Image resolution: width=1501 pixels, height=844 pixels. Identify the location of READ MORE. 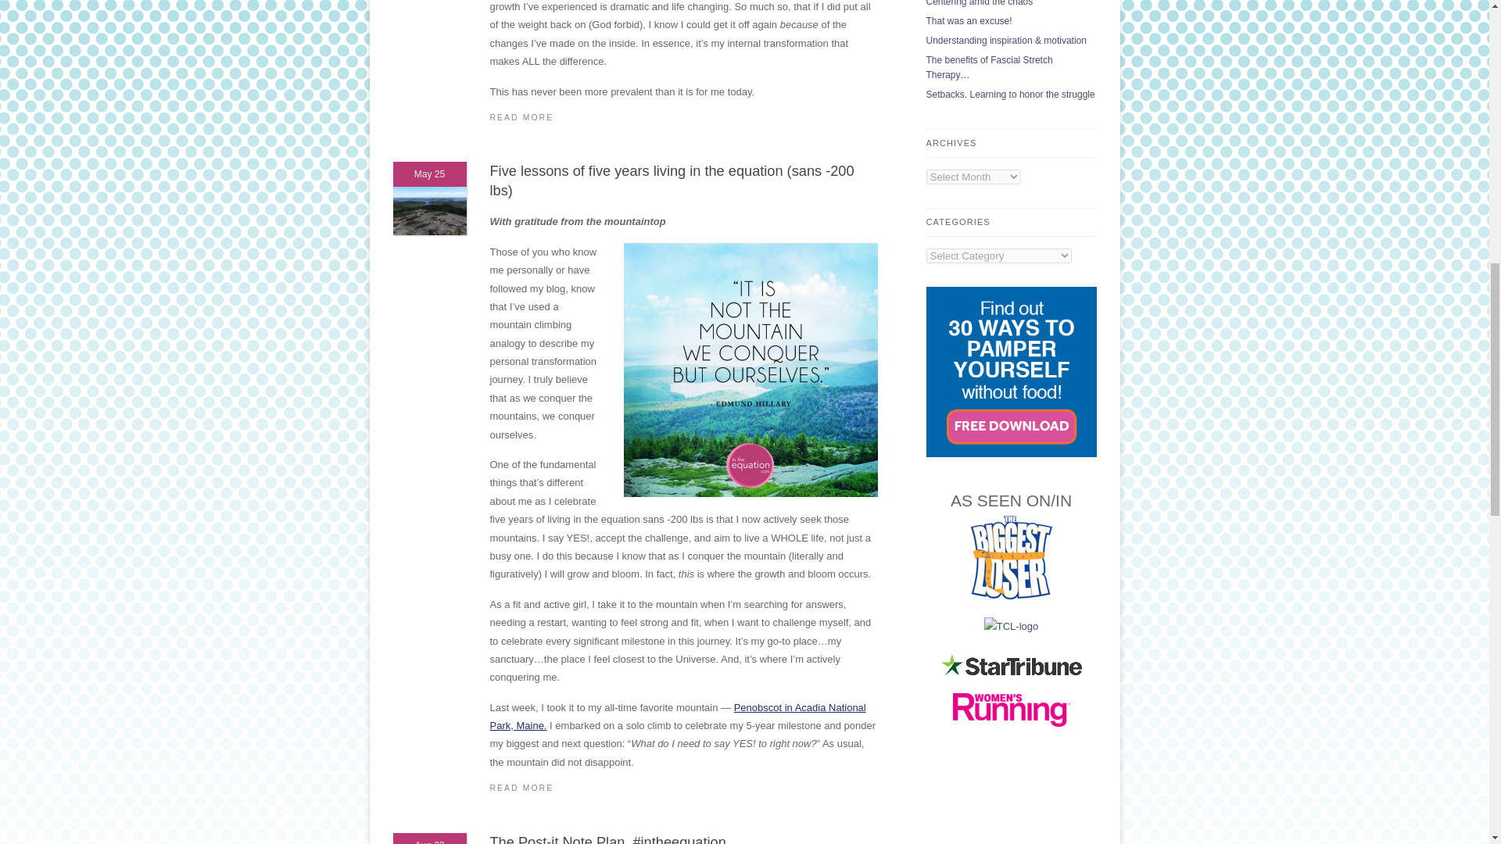
(682, 788).